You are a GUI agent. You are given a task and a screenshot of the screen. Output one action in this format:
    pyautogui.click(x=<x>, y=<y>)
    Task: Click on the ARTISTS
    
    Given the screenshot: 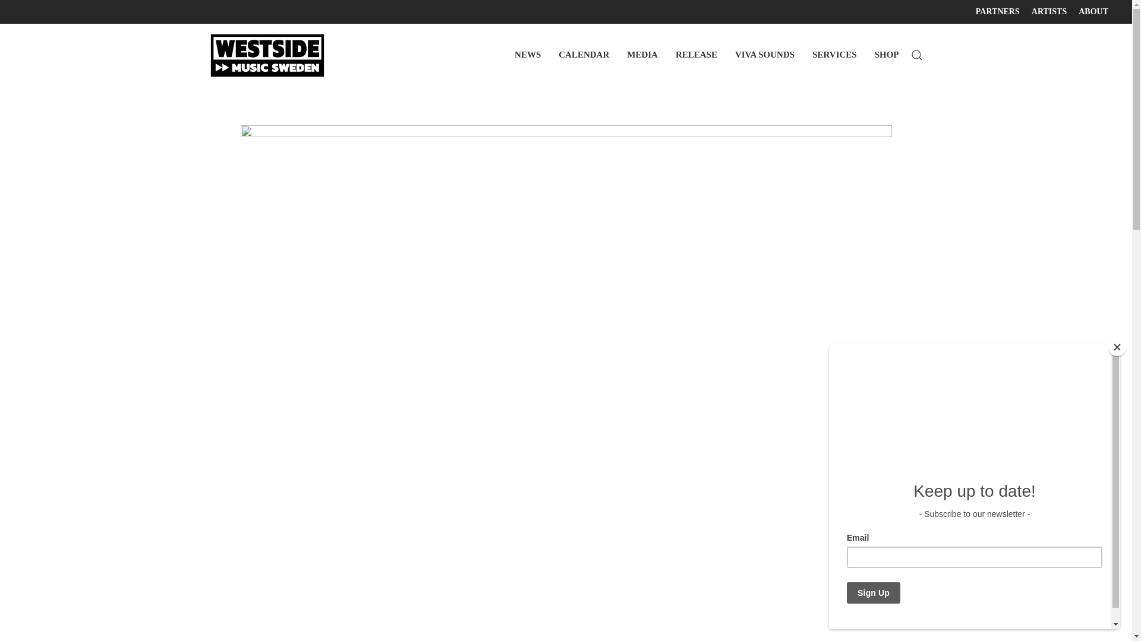 What is the action you would take?
    pyautogui.click(x=1049, y=12)
    